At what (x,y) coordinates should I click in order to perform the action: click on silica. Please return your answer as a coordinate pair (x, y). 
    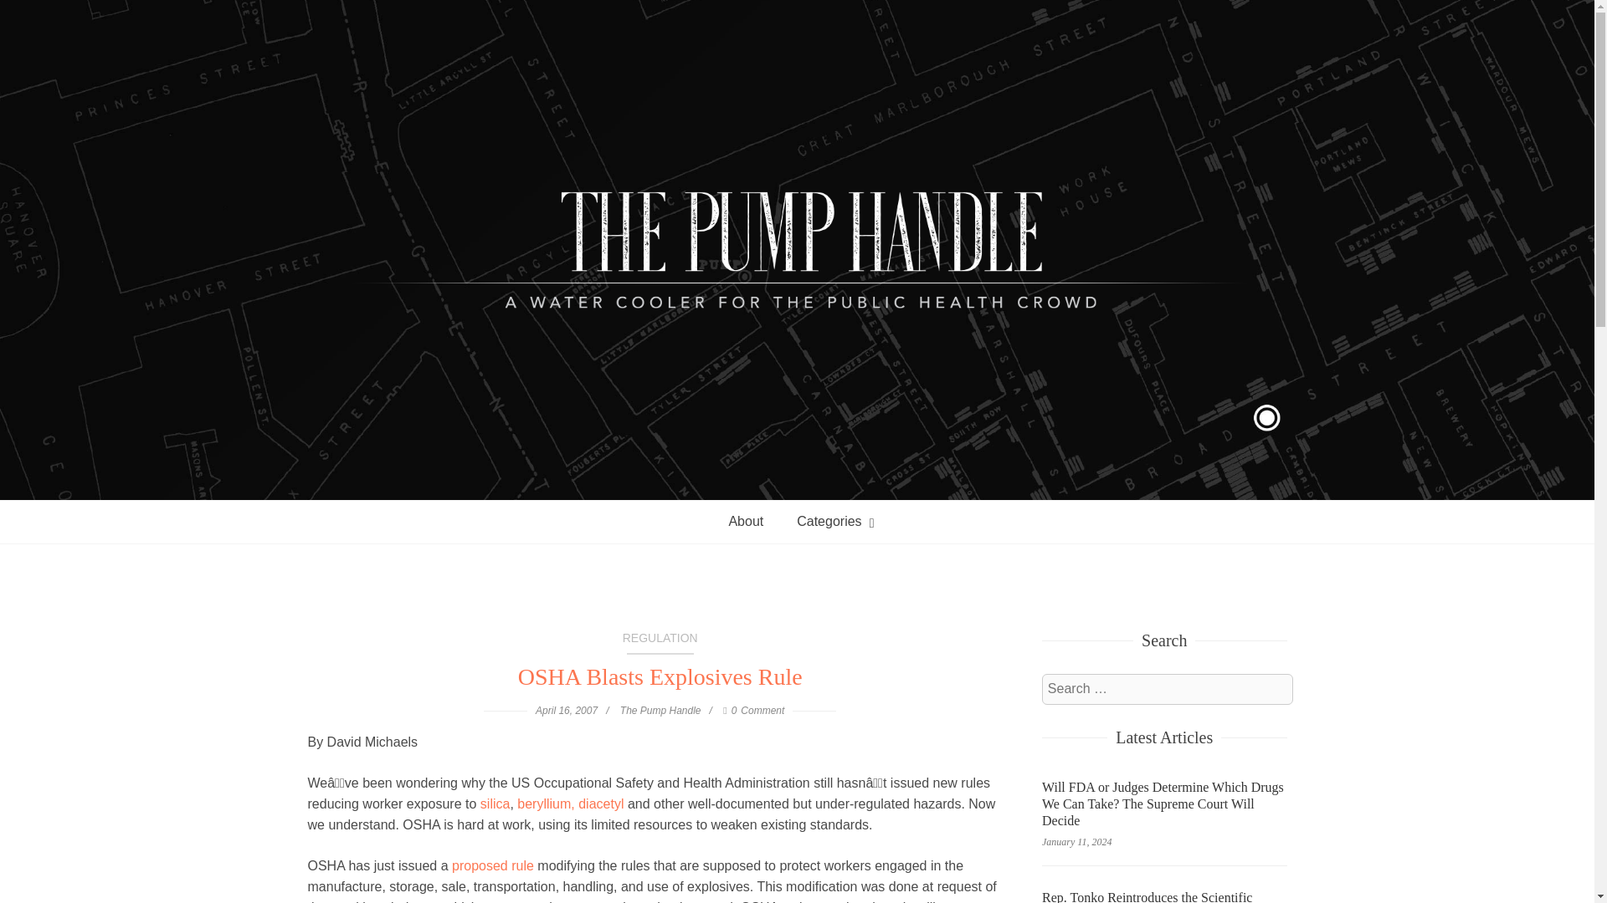
    Looking at the image, I should click on (660, 642).